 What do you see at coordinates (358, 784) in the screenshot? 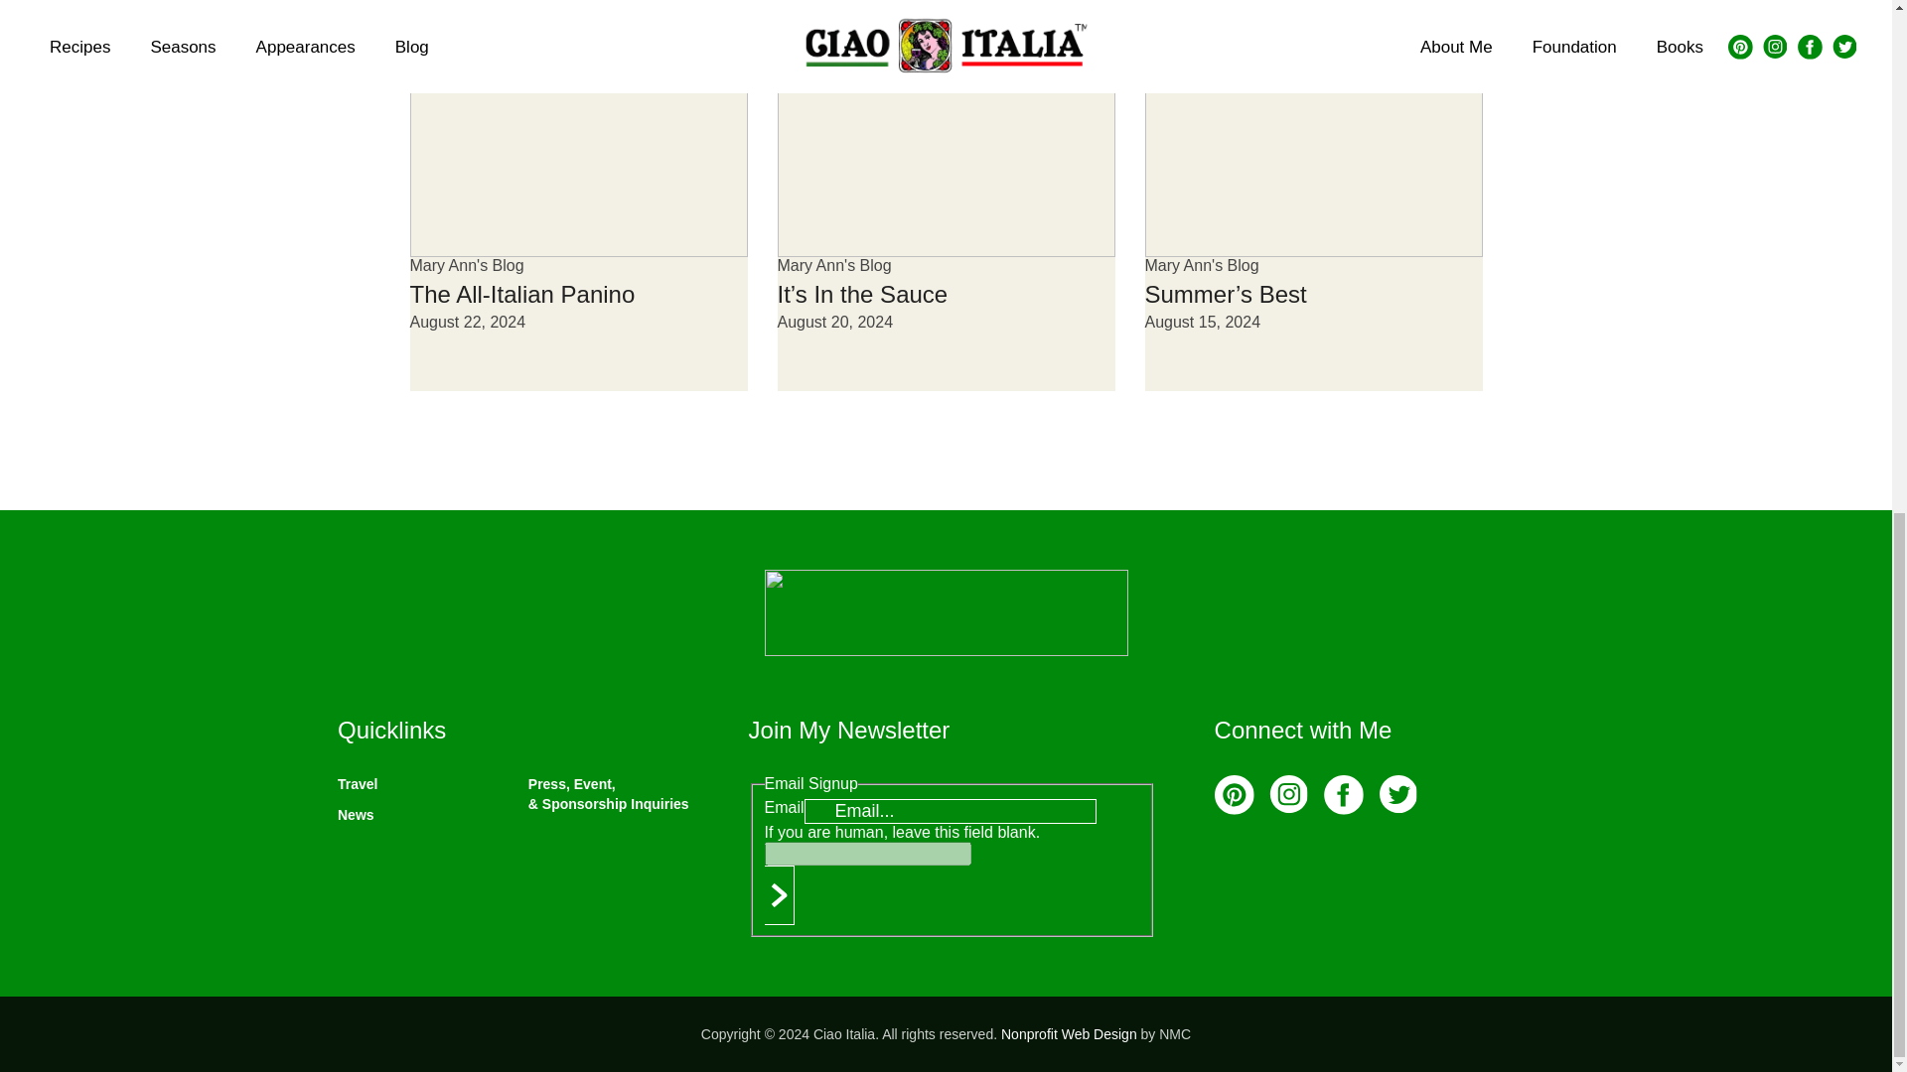
I see `Travel` at bounding box center [358, 784].